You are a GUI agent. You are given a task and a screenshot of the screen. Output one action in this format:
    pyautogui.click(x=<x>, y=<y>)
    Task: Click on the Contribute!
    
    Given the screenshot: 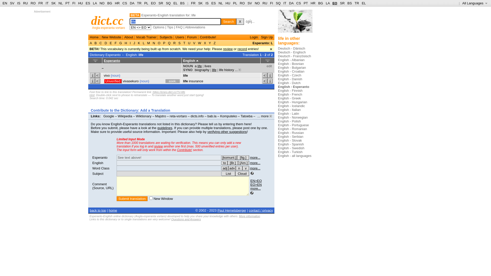 What is the action you would take?
    pyautogui.click(x=185, y=150)
    